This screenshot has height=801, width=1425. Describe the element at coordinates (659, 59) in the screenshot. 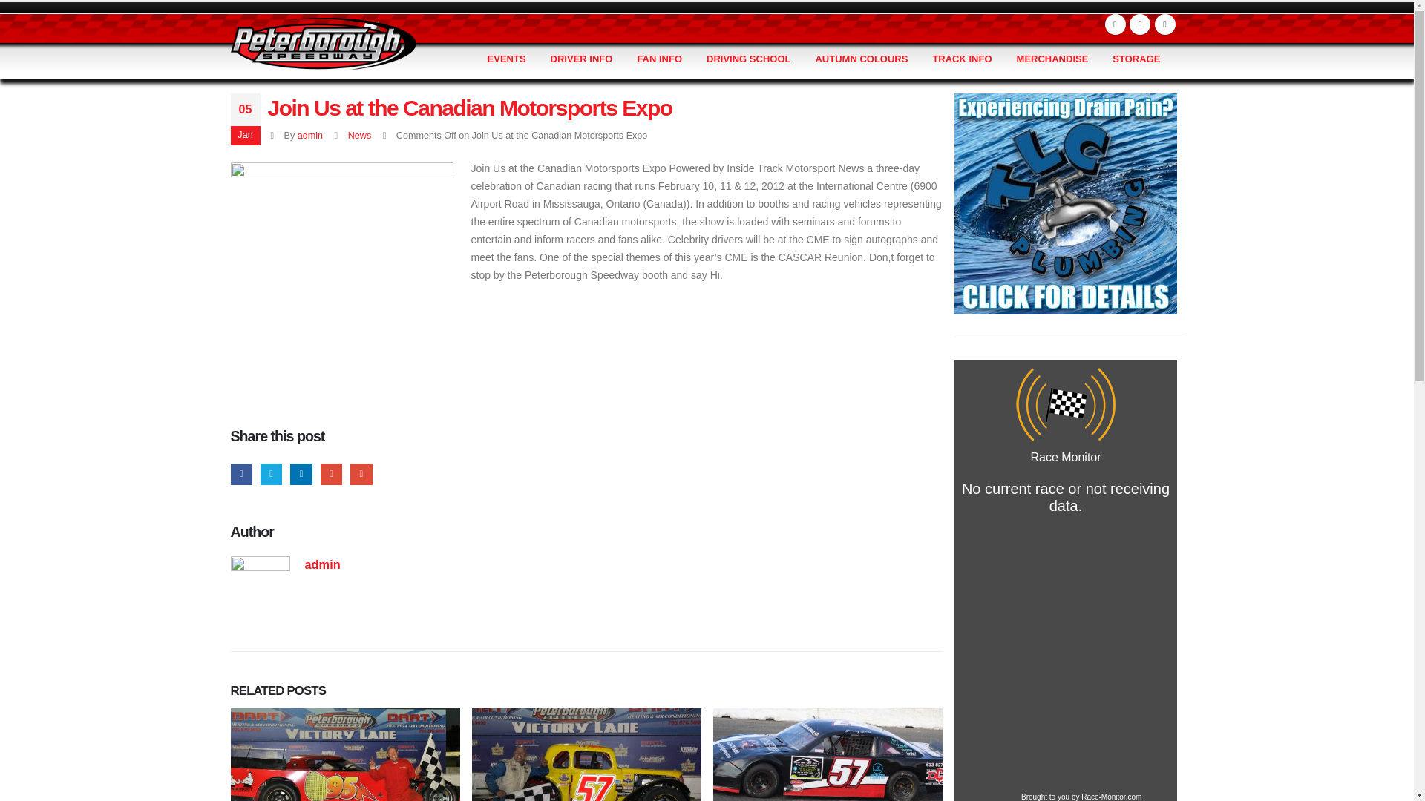

I see `FAN INFO` at that location.